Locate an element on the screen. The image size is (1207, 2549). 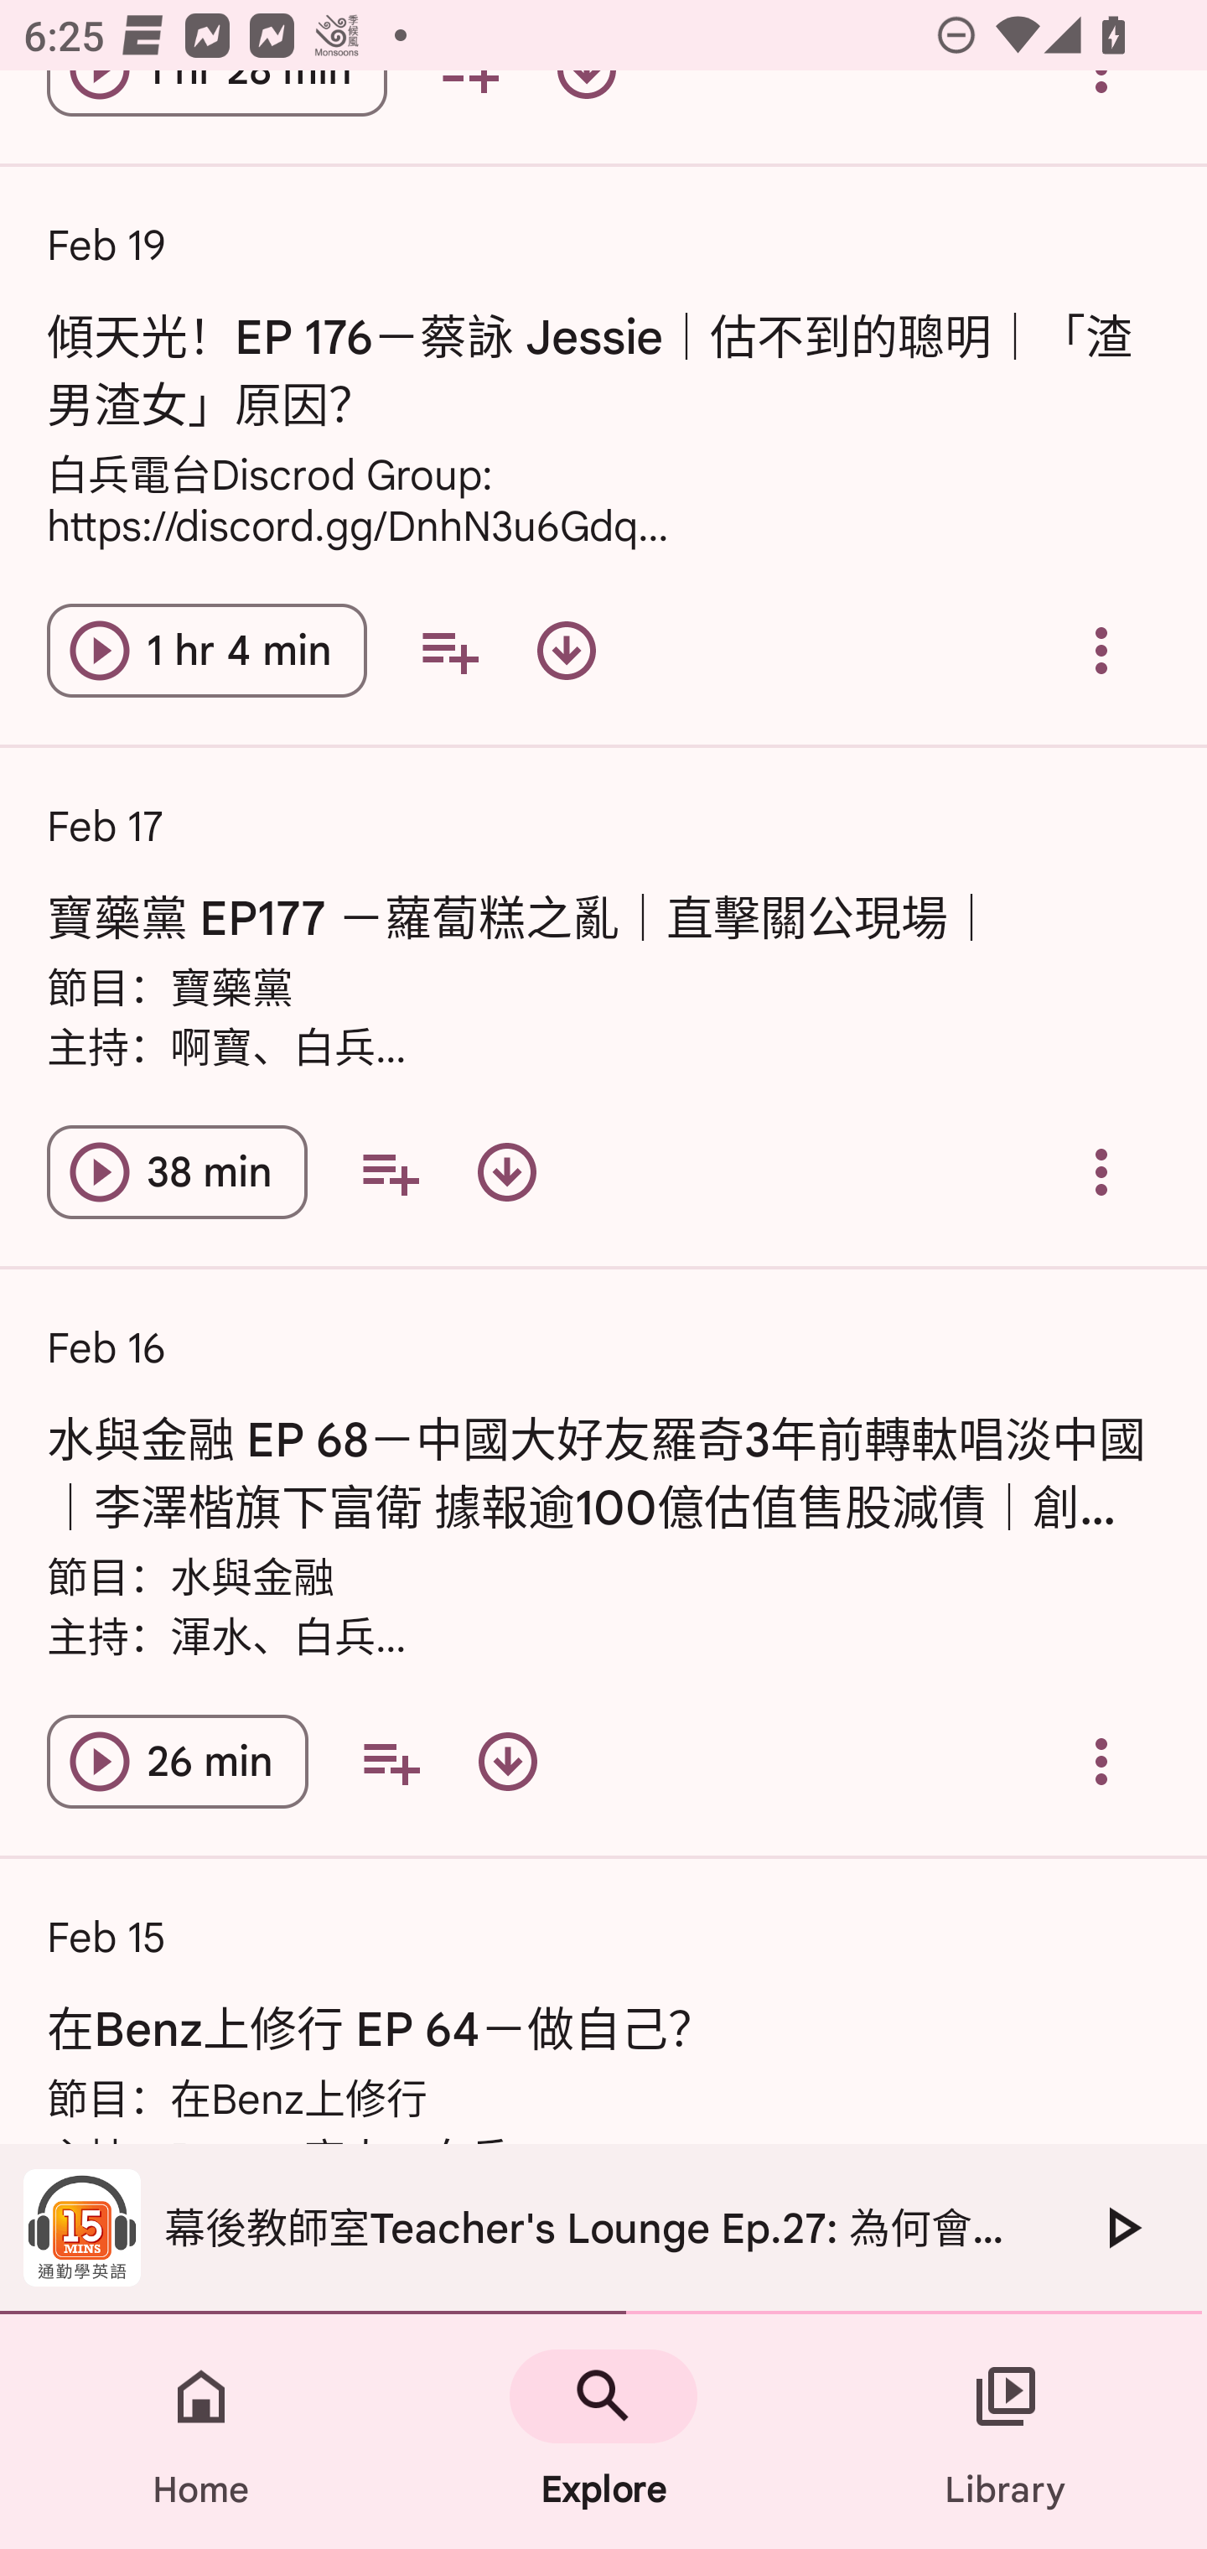
Overflow menu is located at coordinates (1101, 1172).